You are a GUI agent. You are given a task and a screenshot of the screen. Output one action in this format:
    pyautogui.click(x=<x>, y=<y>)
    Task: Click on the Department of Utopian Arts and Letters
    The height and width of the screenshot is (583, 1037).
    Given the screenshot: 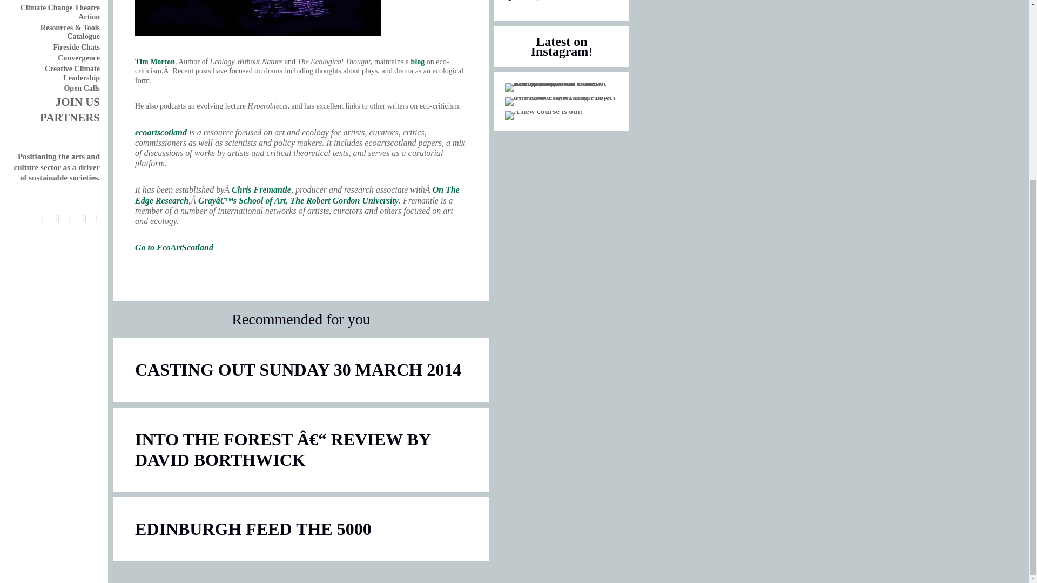 What is the action you would take?
    pyautogui.click(x=62, y=1)
    